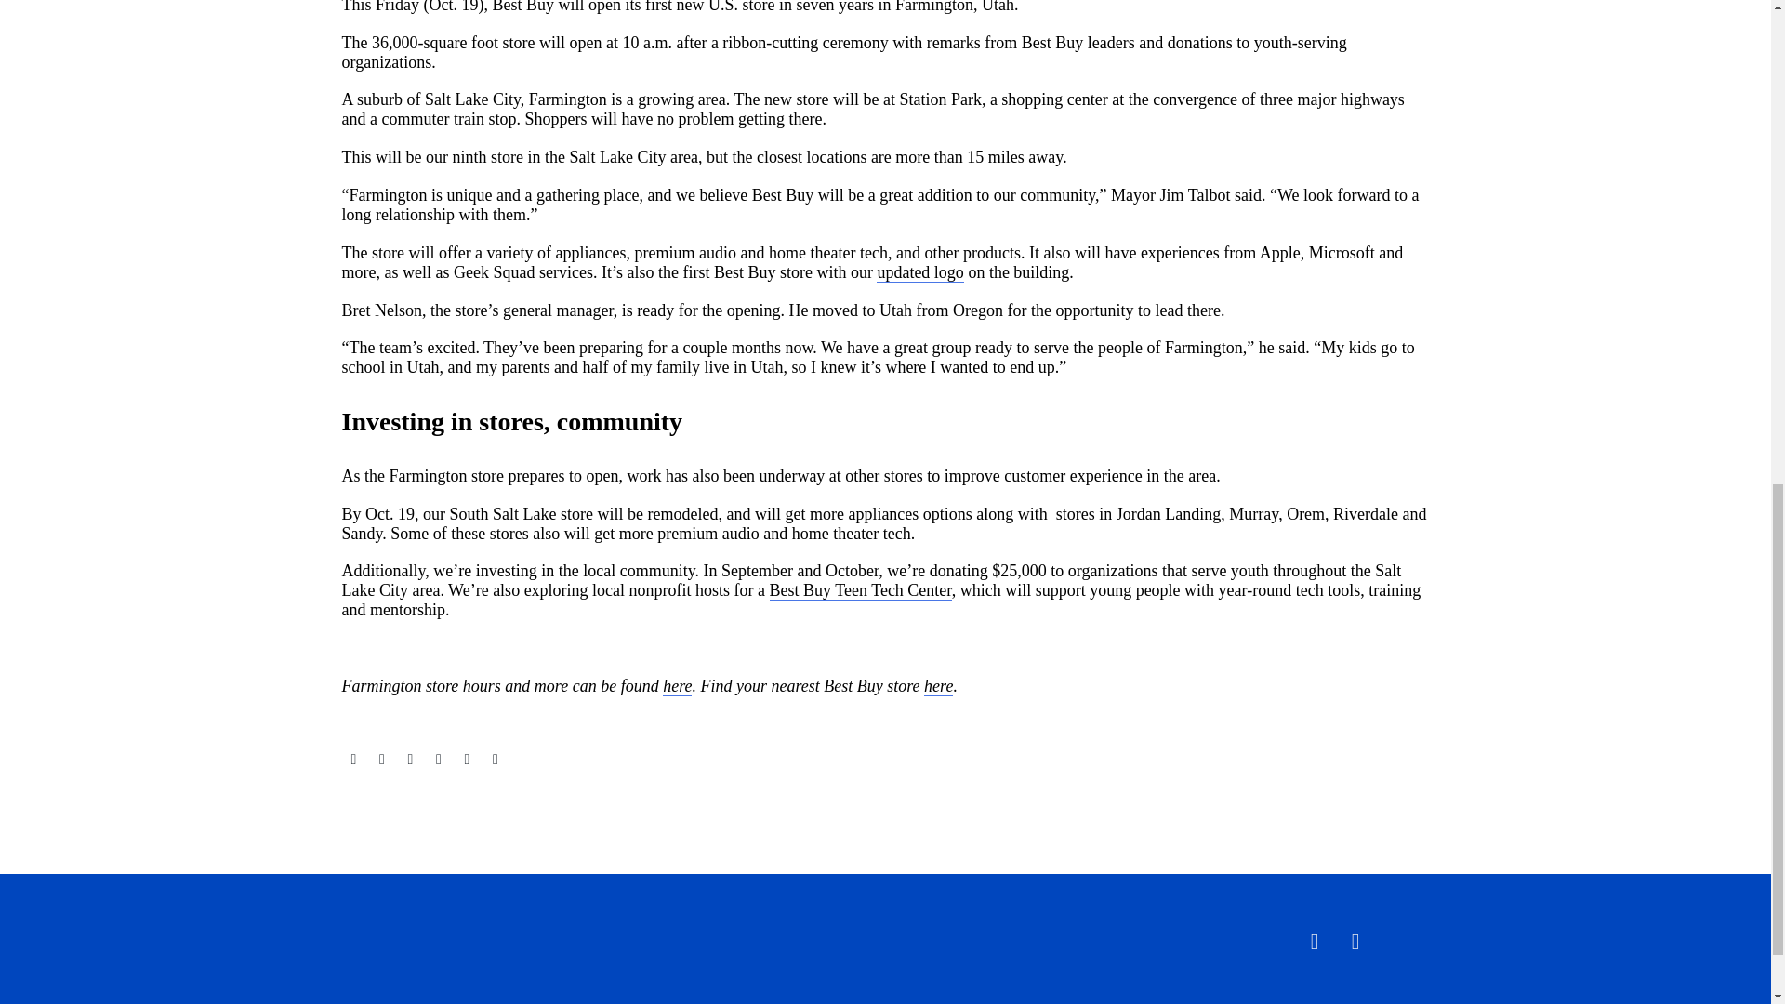 Image resolution: width=1785 pixels, height=1004 pixels. I want to click on Pinterest, so click(410, 759).